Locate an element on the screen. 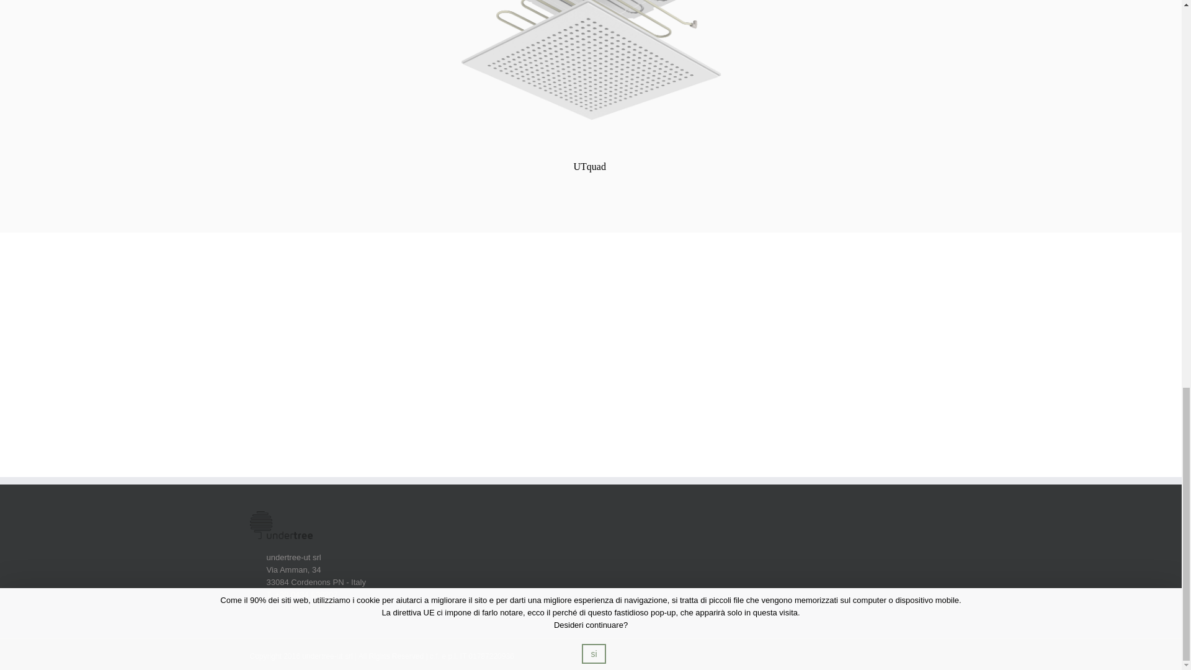 The image size is (1191, 670). undertree.com is located at coordinates (283, 607).